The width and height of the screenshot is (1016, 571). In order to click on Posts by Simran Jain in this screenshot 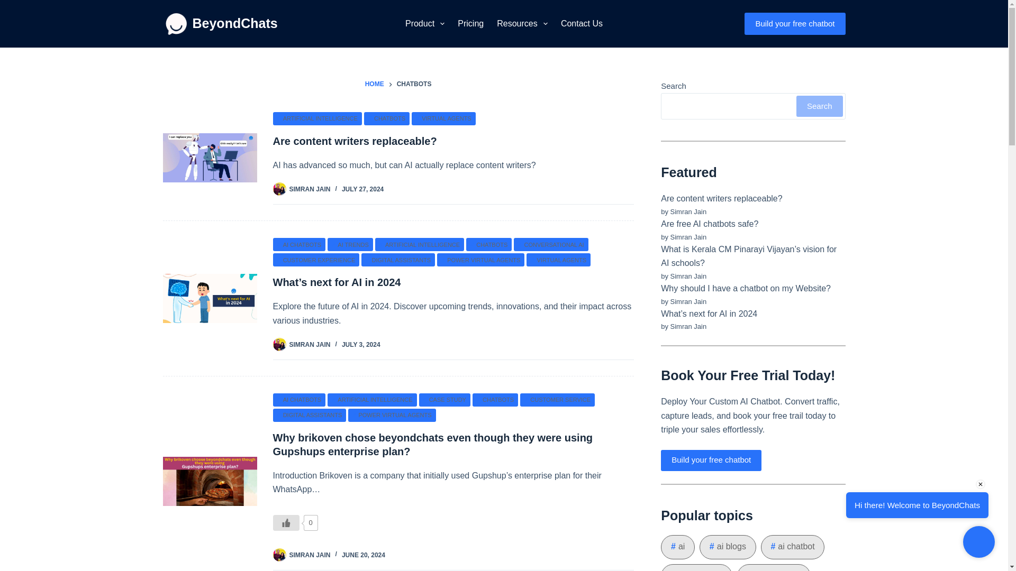, I will do `click(310, 344)`.